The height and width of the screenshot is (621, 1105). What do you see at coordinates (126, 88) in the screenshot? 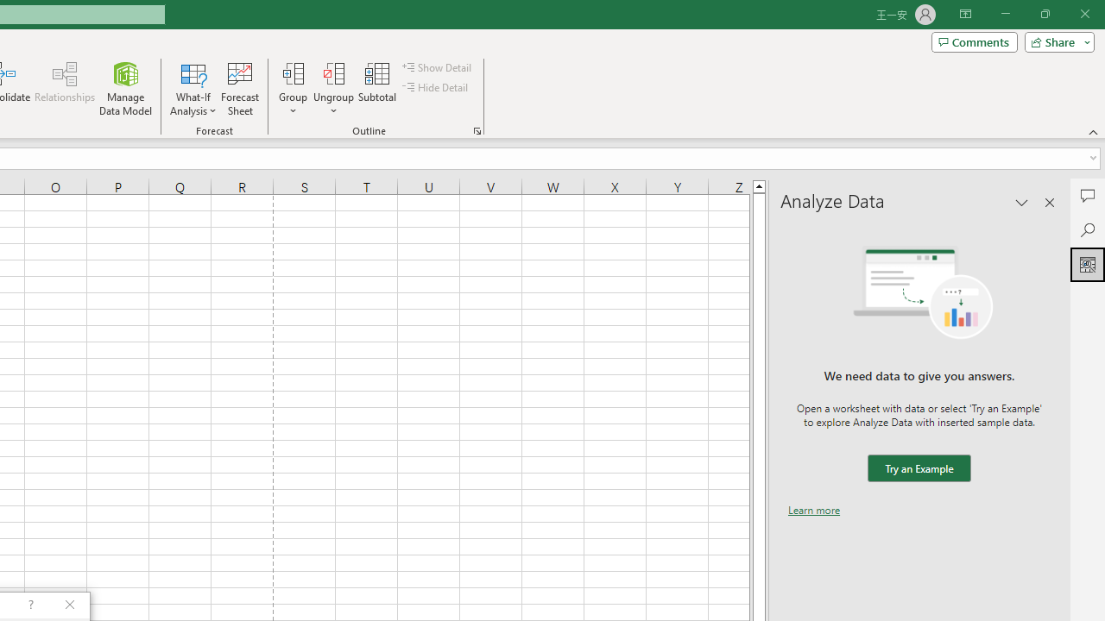
I see `Manage Data Model` at bounding box center [126, 88].